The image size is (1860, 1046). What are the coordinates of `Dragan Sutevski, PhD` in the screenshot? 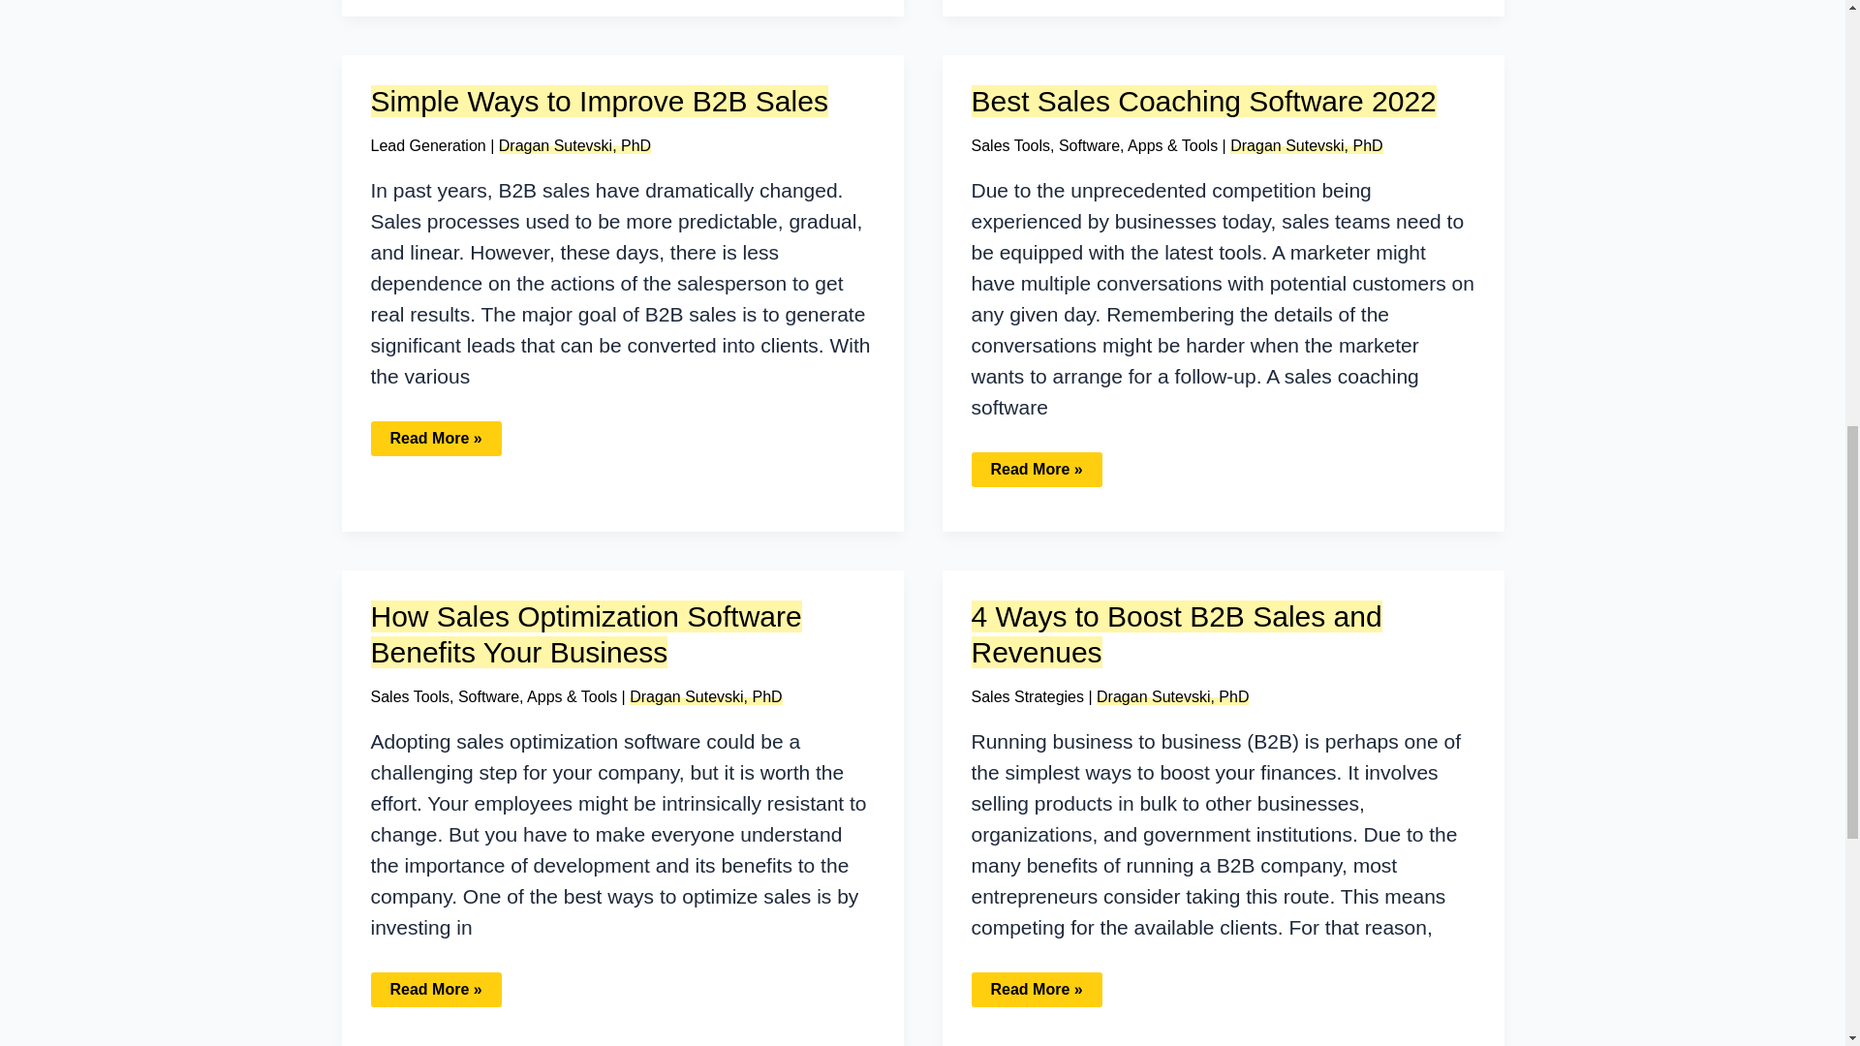 It's located at (1306, 145).